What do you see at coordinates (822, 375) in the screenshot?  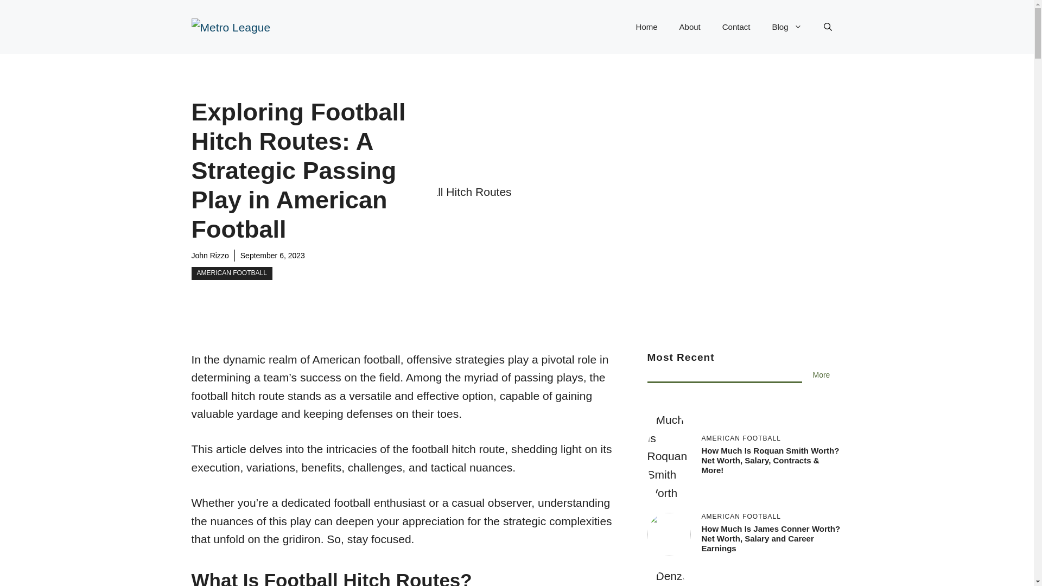 I see `More` at bounding box center [822, 375].